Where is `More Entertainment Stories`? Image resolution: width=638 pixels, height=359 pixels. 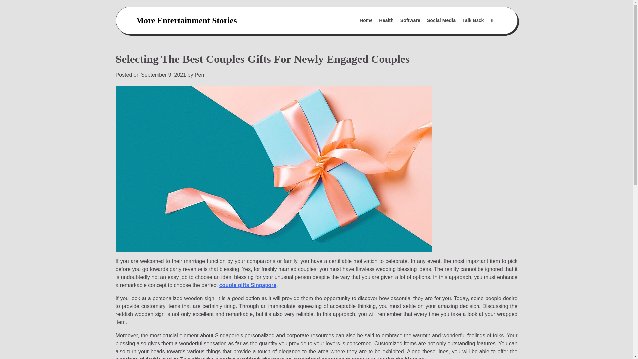
More Entertainment Stories is located at coordinates (186, 20).